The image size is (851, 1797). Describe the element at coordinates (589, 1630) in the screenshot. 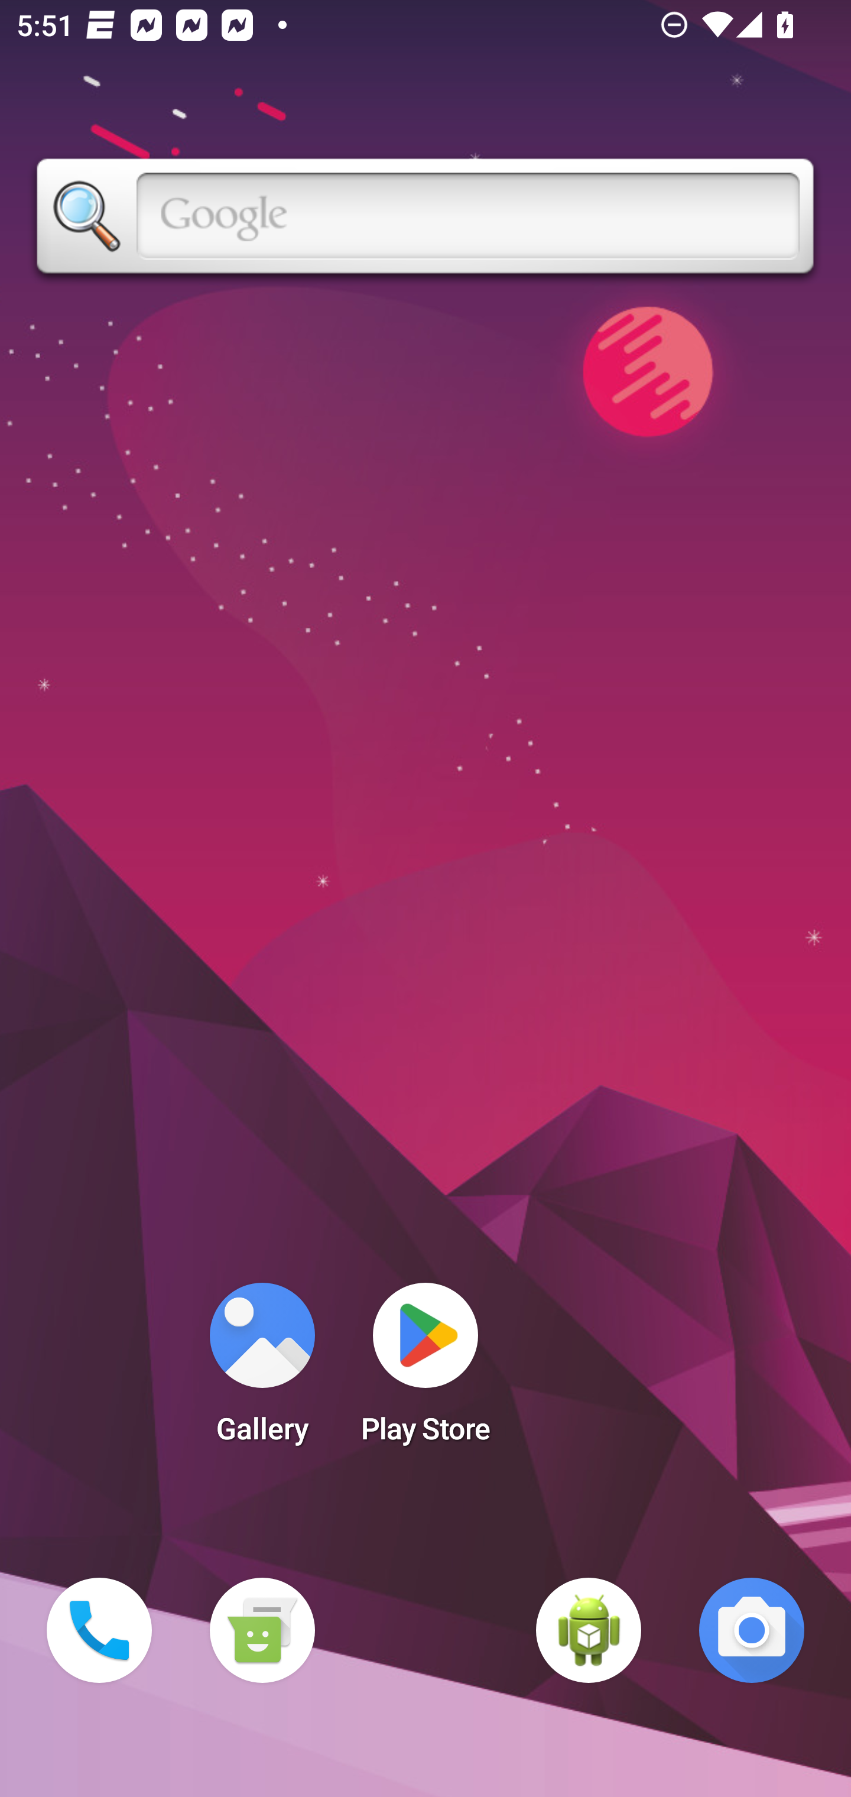

I see `WebView Browser Tester` at that location.